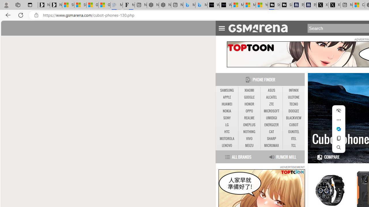 The image size is (369, 207). What do you see at coordinates (297, 171) in the screenshot?
I see `Class: privacy_out` at bounding box center [297, 171].